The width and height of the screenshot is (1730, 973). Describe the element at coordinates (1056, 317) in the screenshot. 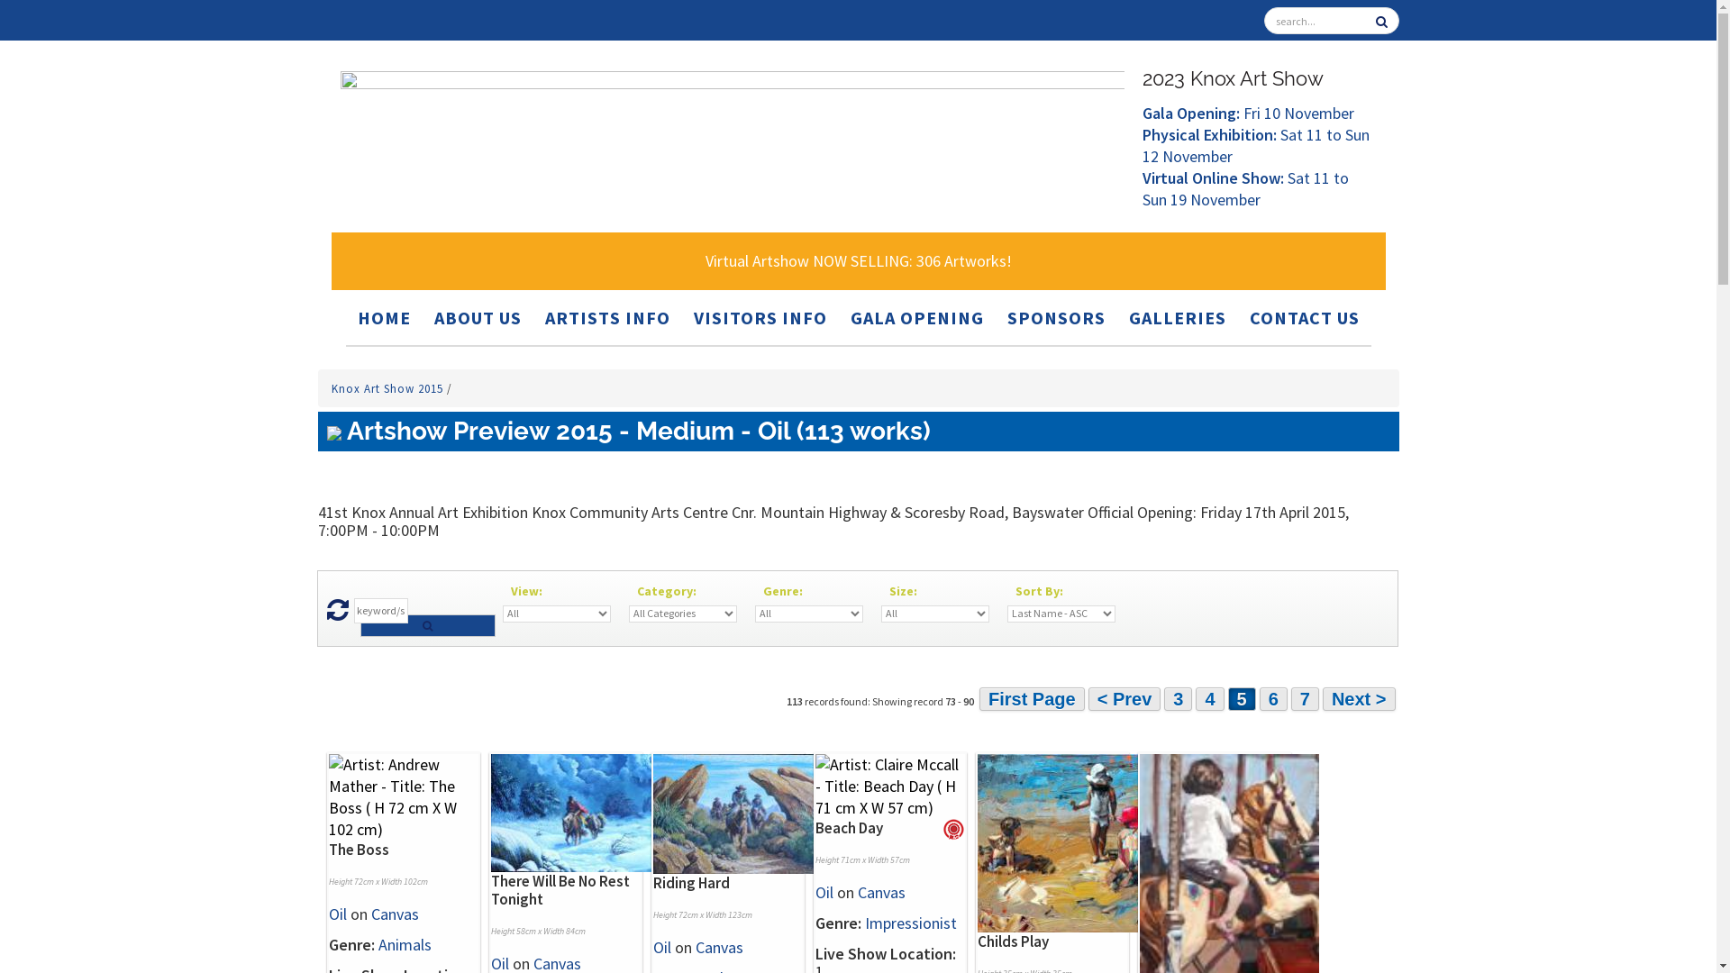

I see `SPONSORS` at that location.